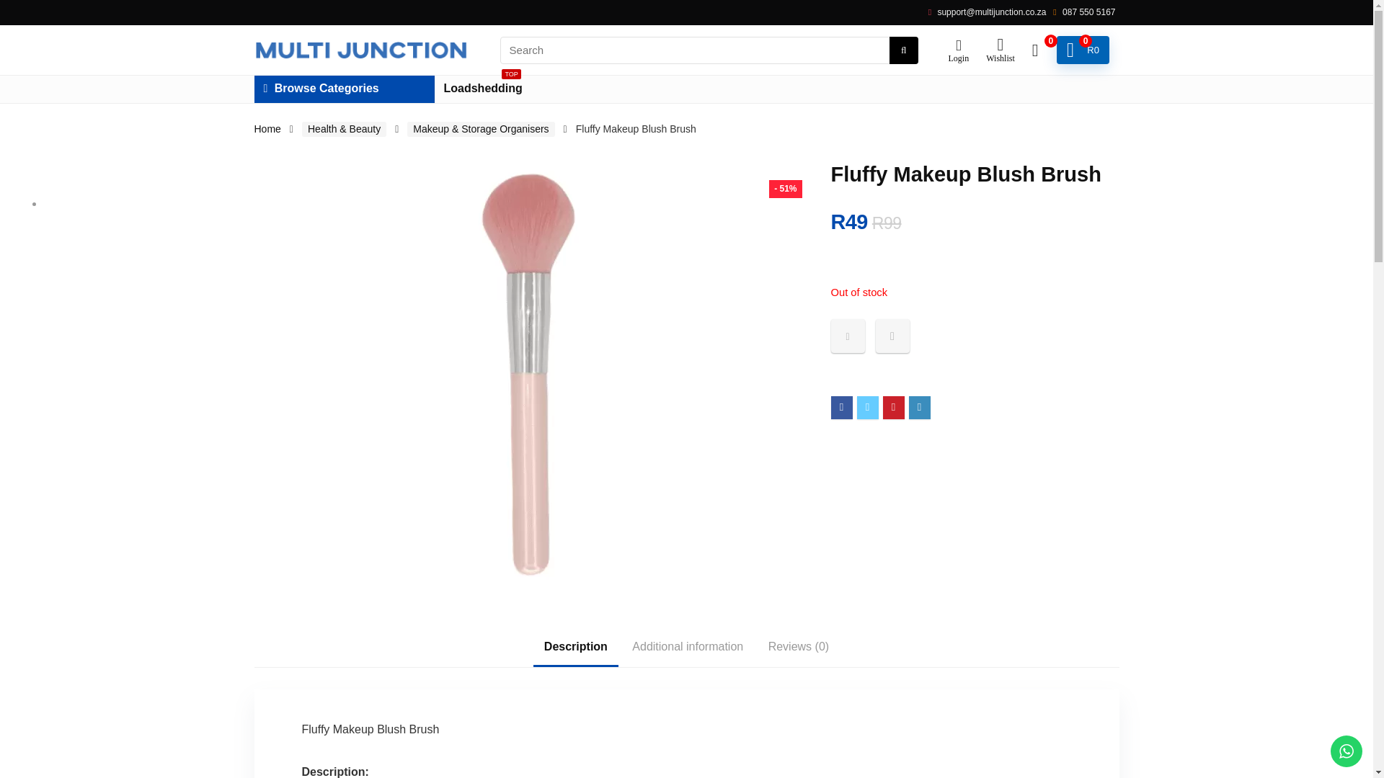  What do you see at coordinates (1088, 12) in the screenshot?
I see `087 550 5167` at bounding box center [1088, 12].